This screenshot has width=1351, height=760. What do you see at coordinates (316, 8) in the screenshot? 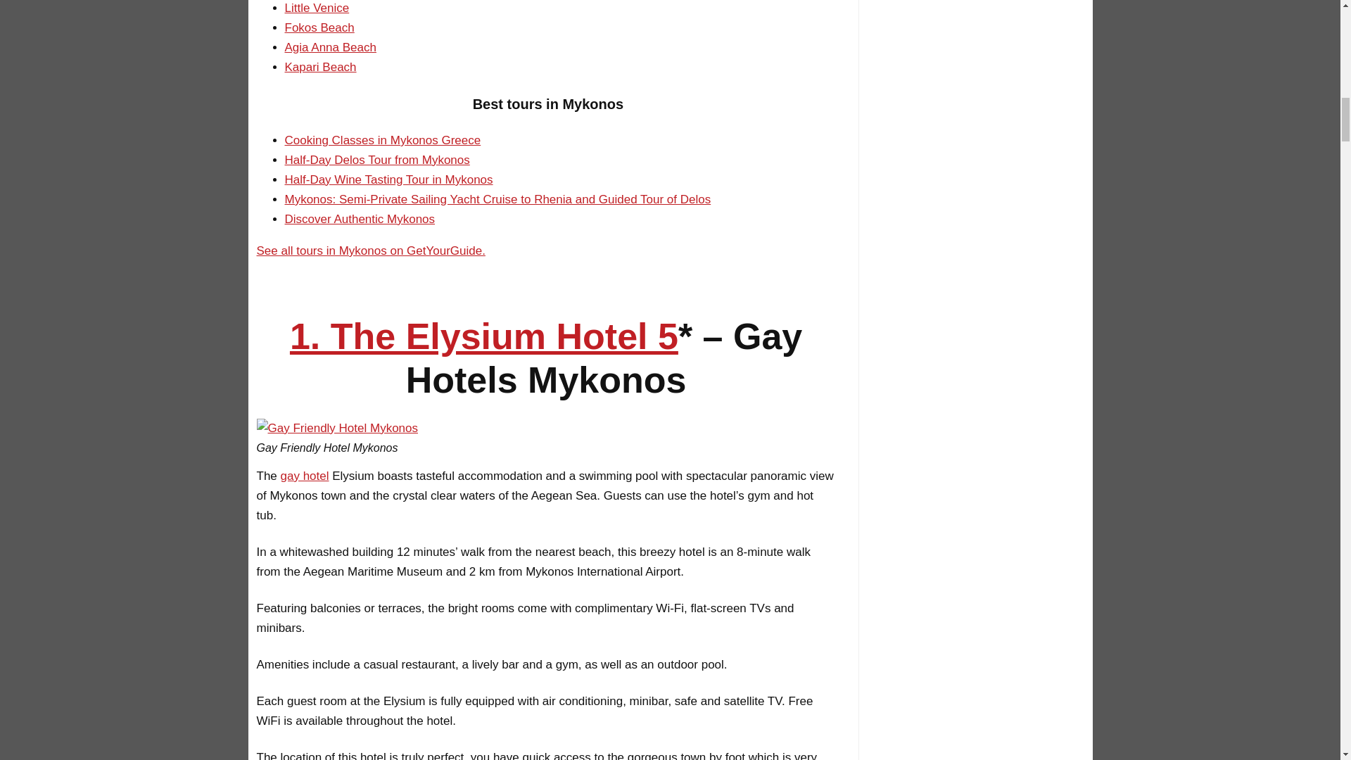
I see `Little Venice` at bounding box center [316, 8].